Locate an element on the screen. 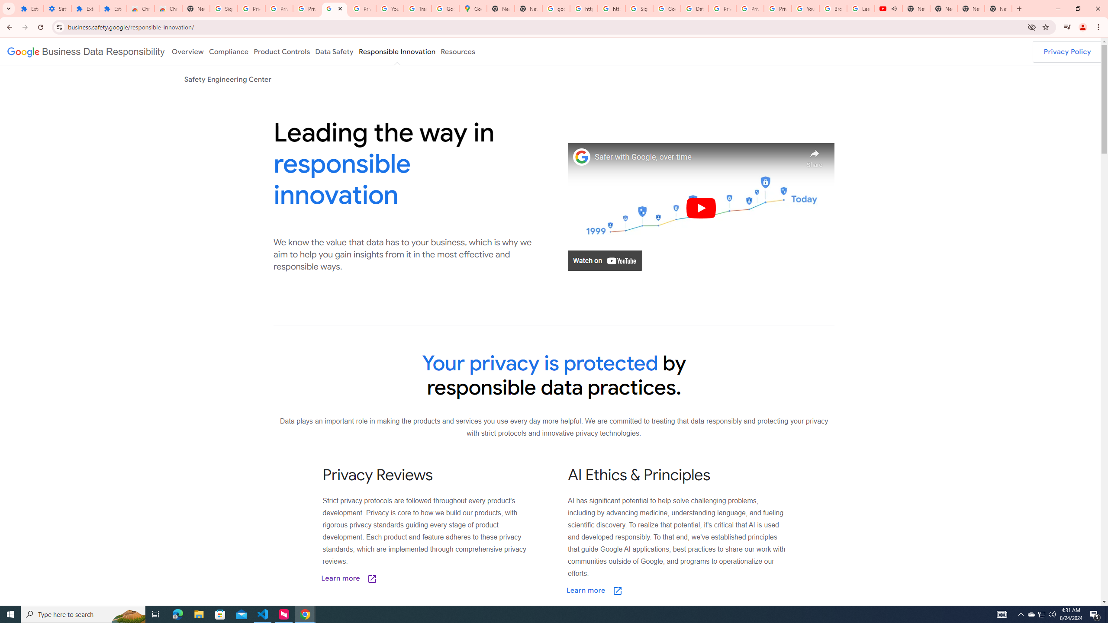  Safer with Google, over time is located at coordinates (697, 157).